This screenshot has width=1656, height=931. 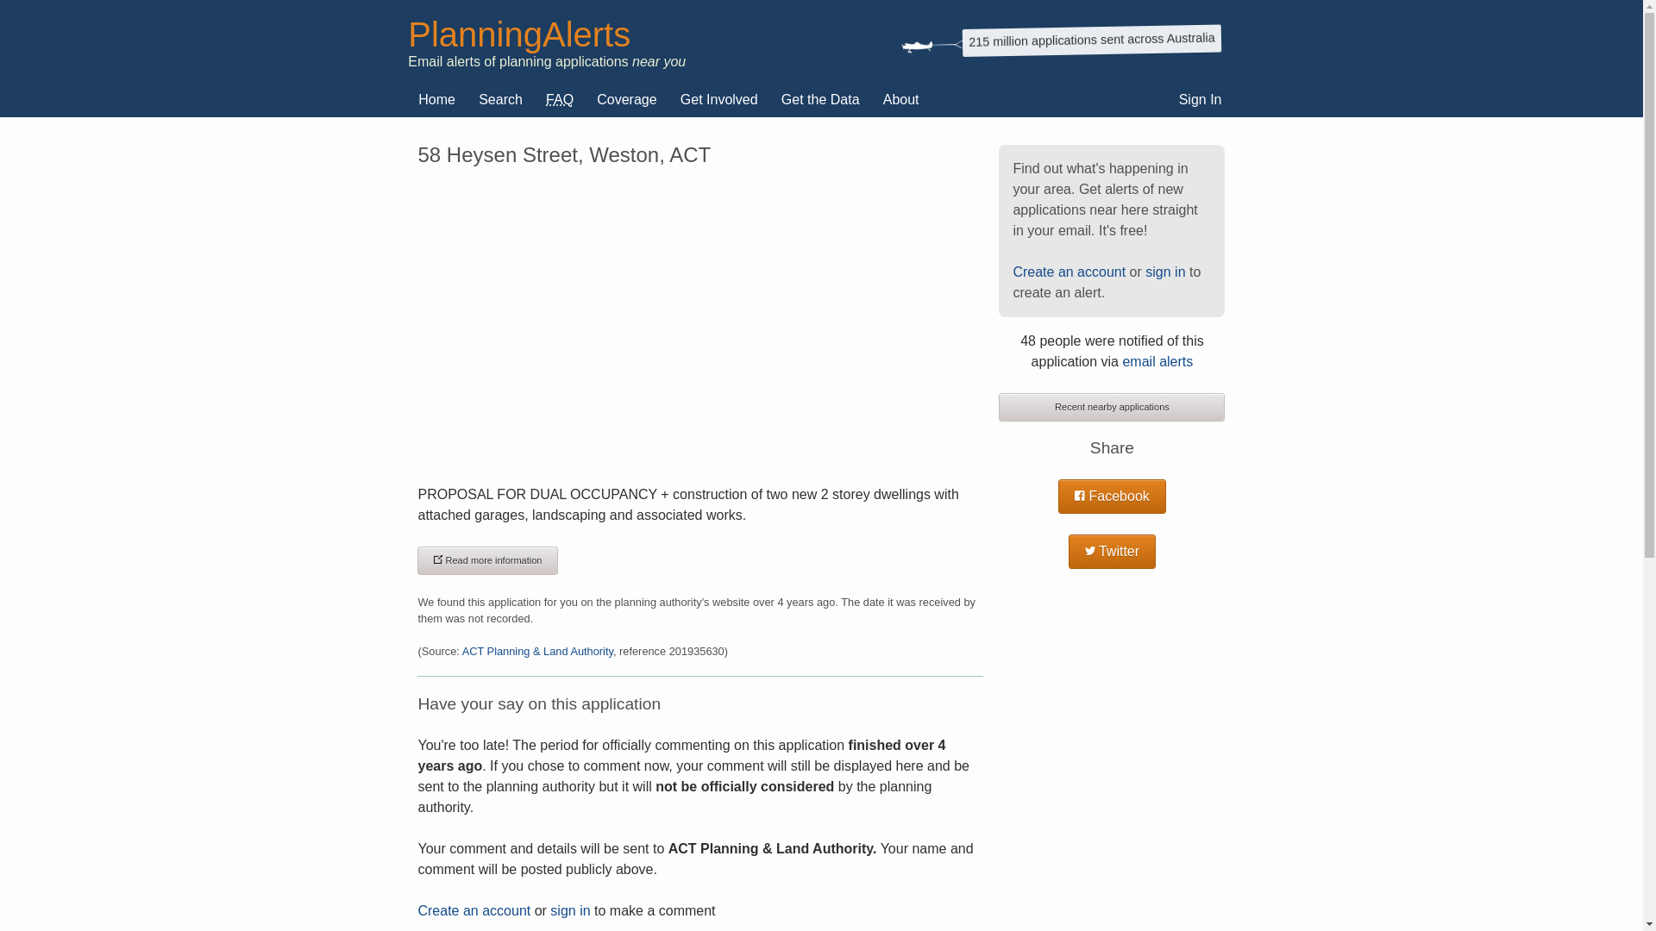 What do you see at coordinates (488, 560) in the screenshot?
I see `Read more information` at bounding box center [488, 560].